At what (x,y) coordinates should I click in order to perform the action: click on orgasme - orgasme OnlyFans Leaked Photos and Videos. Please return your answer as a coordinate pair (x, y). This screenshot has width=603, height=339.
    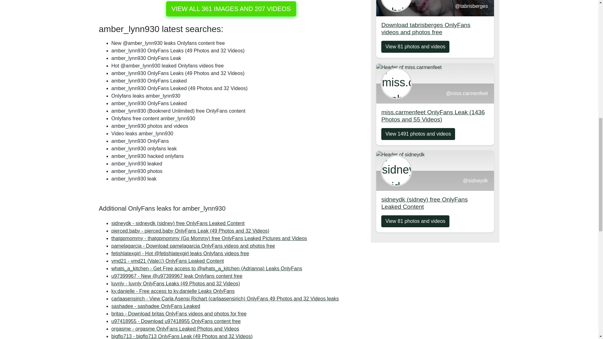
    Looking at the image, I should click on (175, 329).